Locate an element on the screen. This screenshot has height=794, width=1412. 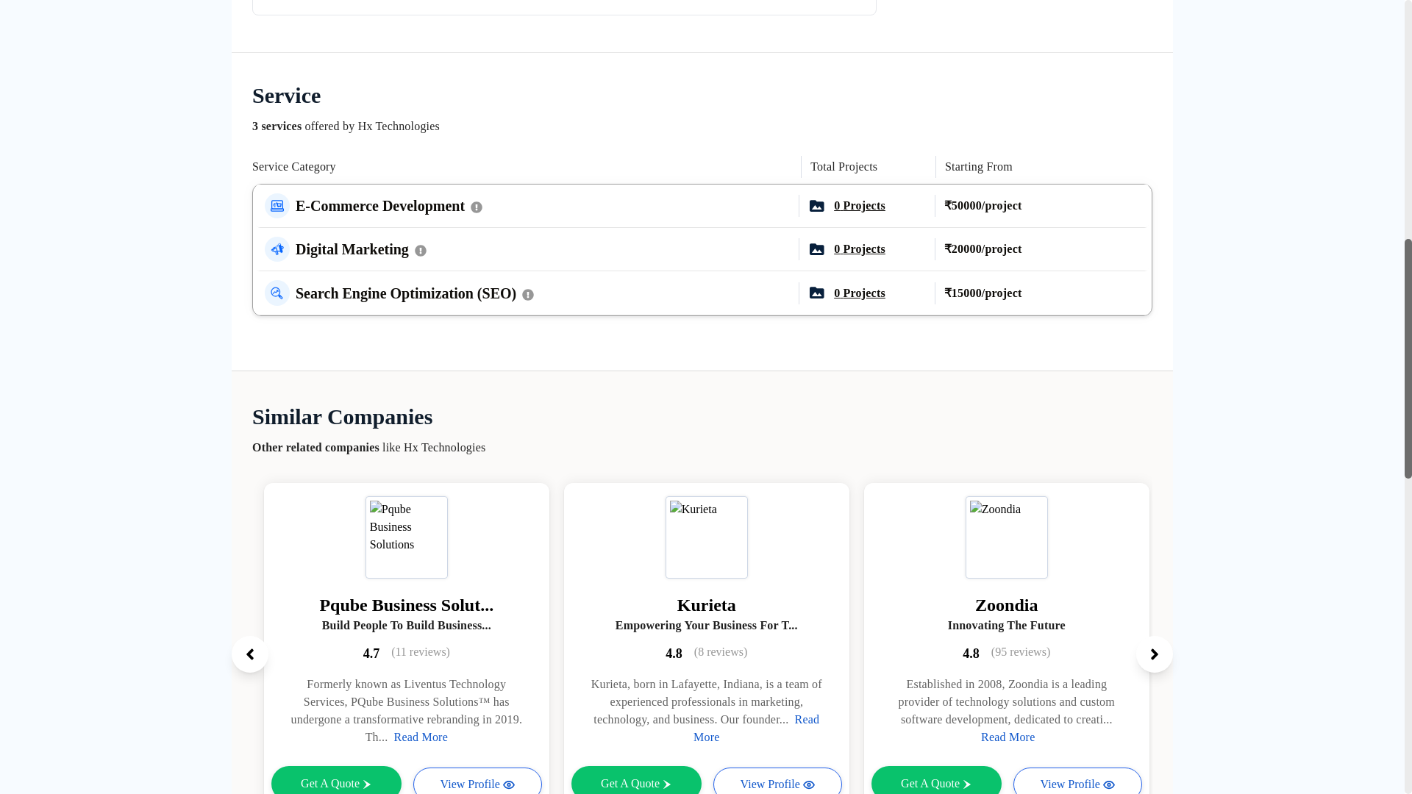
Get A Quote is located at coordinates (935, 780).